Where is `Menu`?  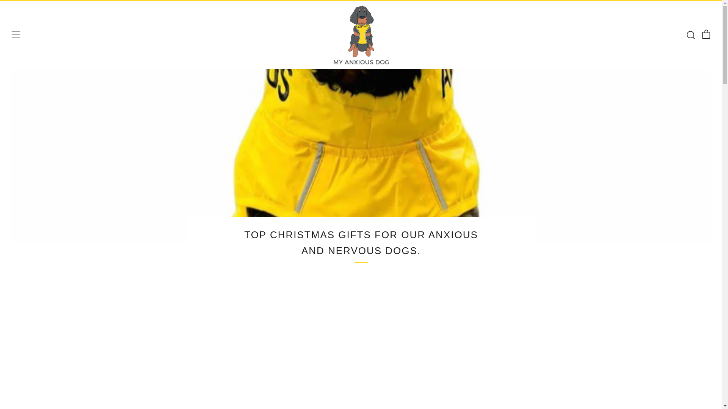 Menu is located at coordinates (16, 35).